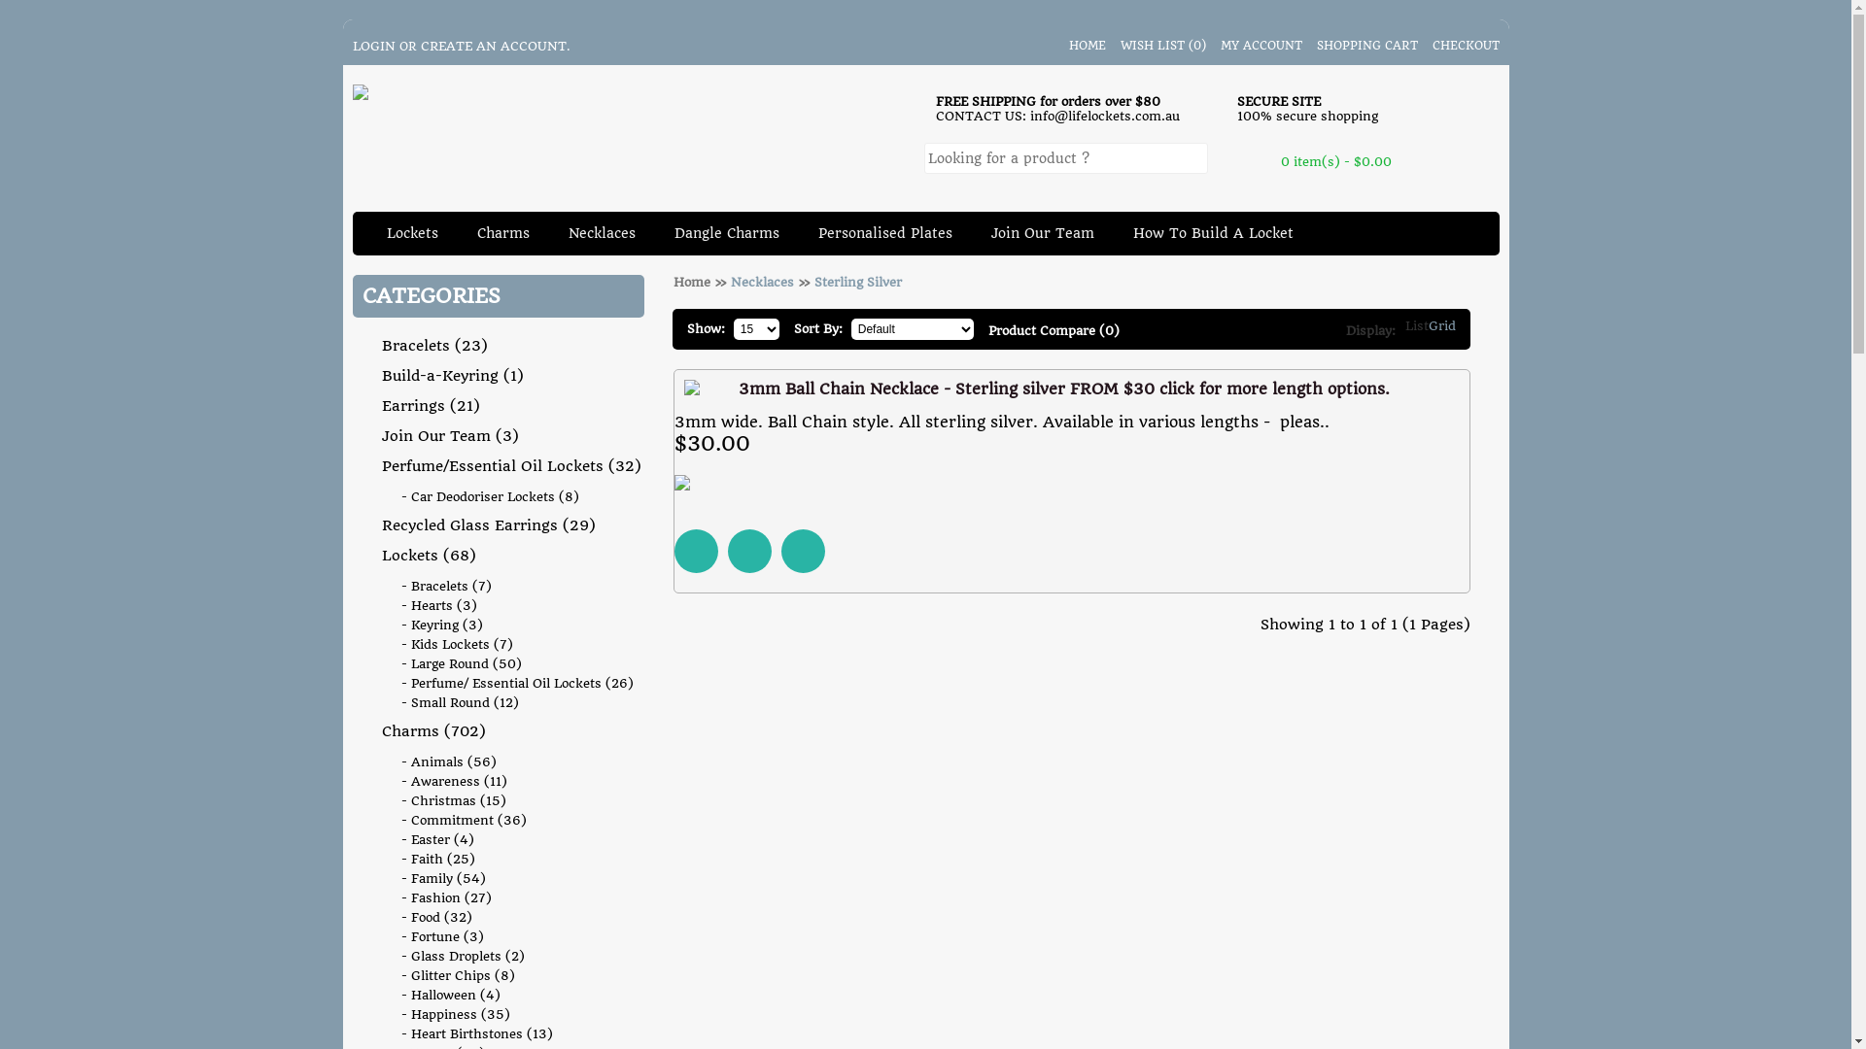 This screenshot has width=1866, height=1049. I want to click on How To Build A Locket, so click(1213, 233).